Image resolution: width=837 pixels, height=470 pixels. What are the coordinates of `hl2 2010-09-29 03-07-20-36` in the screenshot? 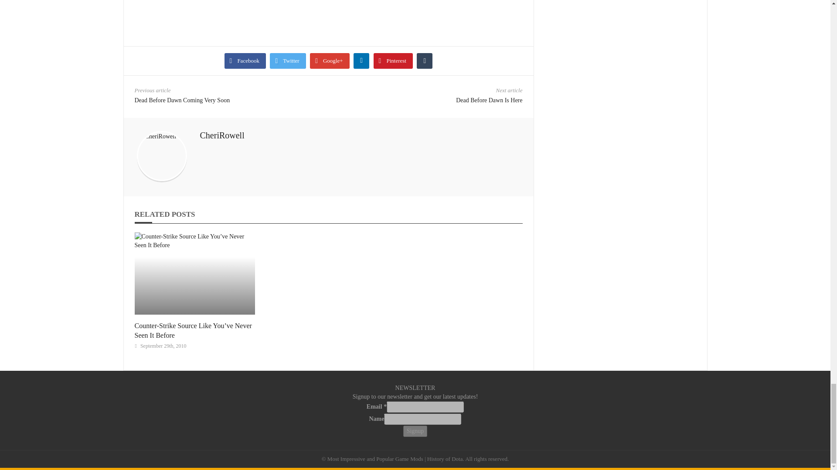 It's located at (272, 10).